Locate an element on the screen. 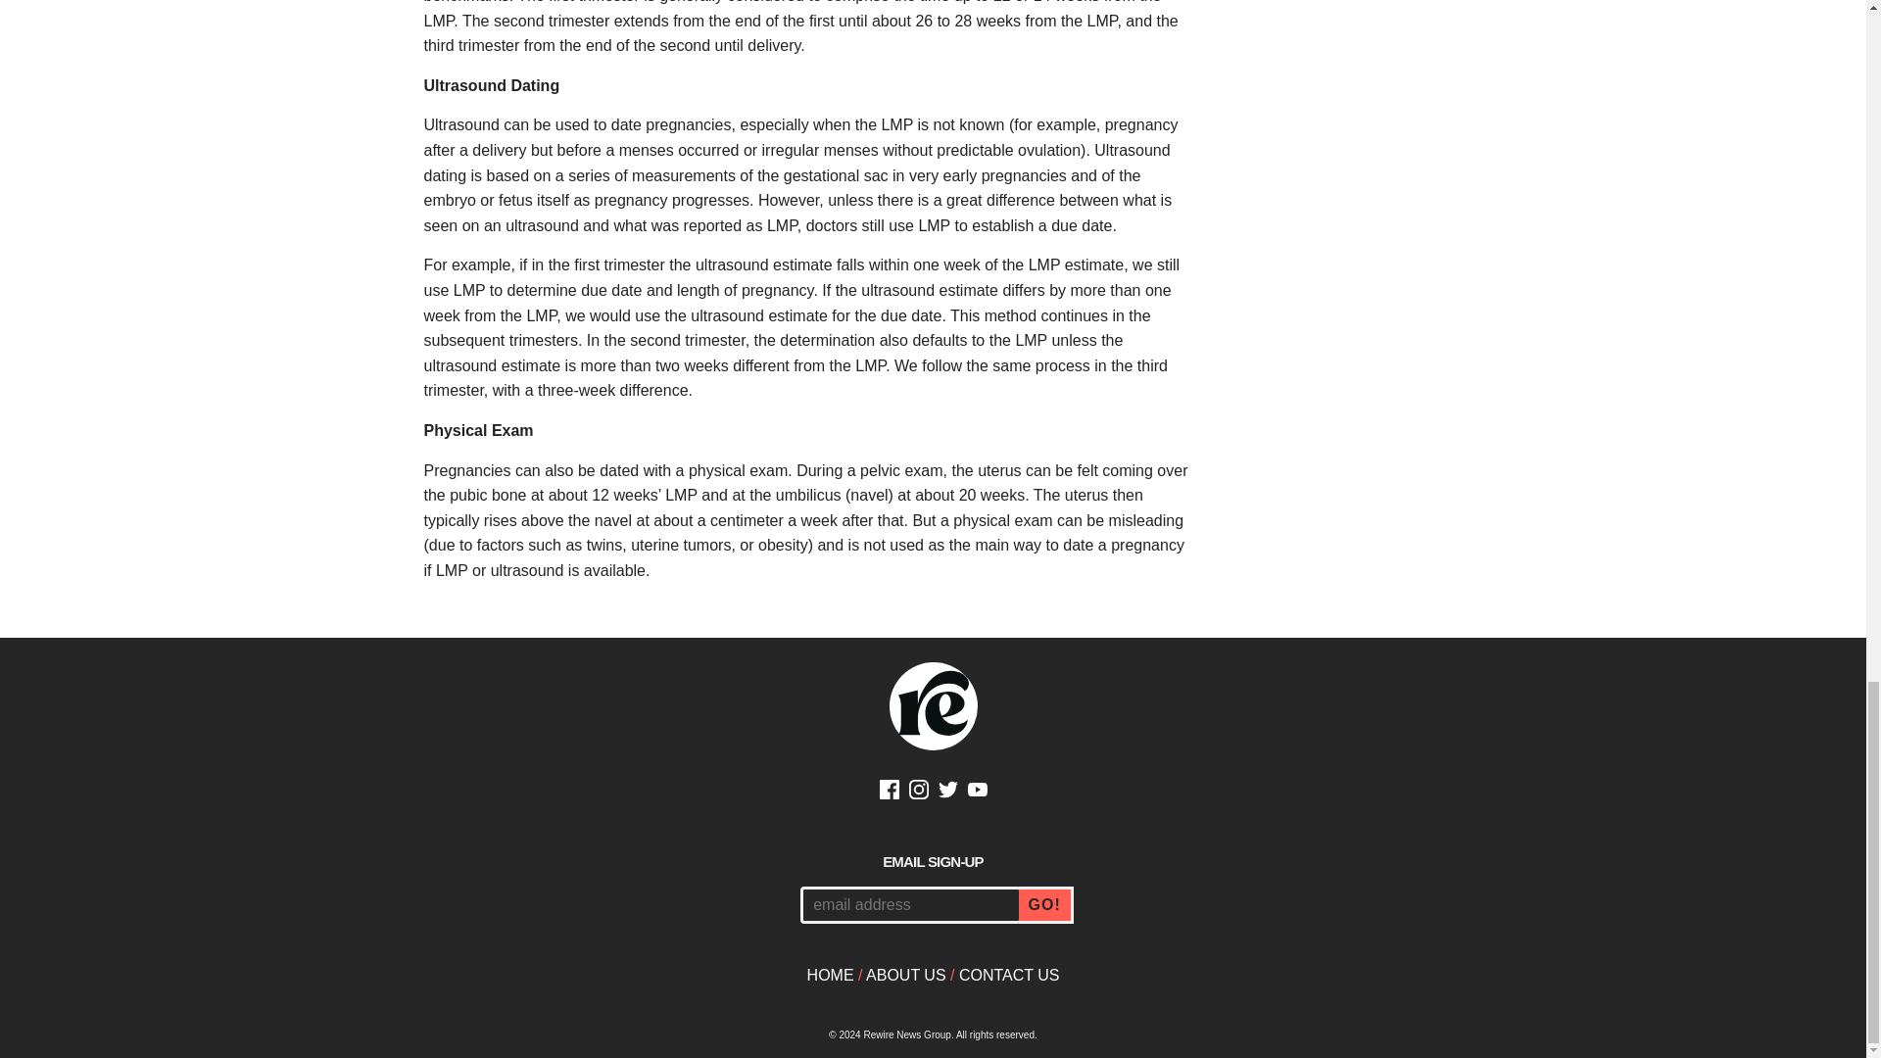  ABOUT US is located at coordinates (905, 976).